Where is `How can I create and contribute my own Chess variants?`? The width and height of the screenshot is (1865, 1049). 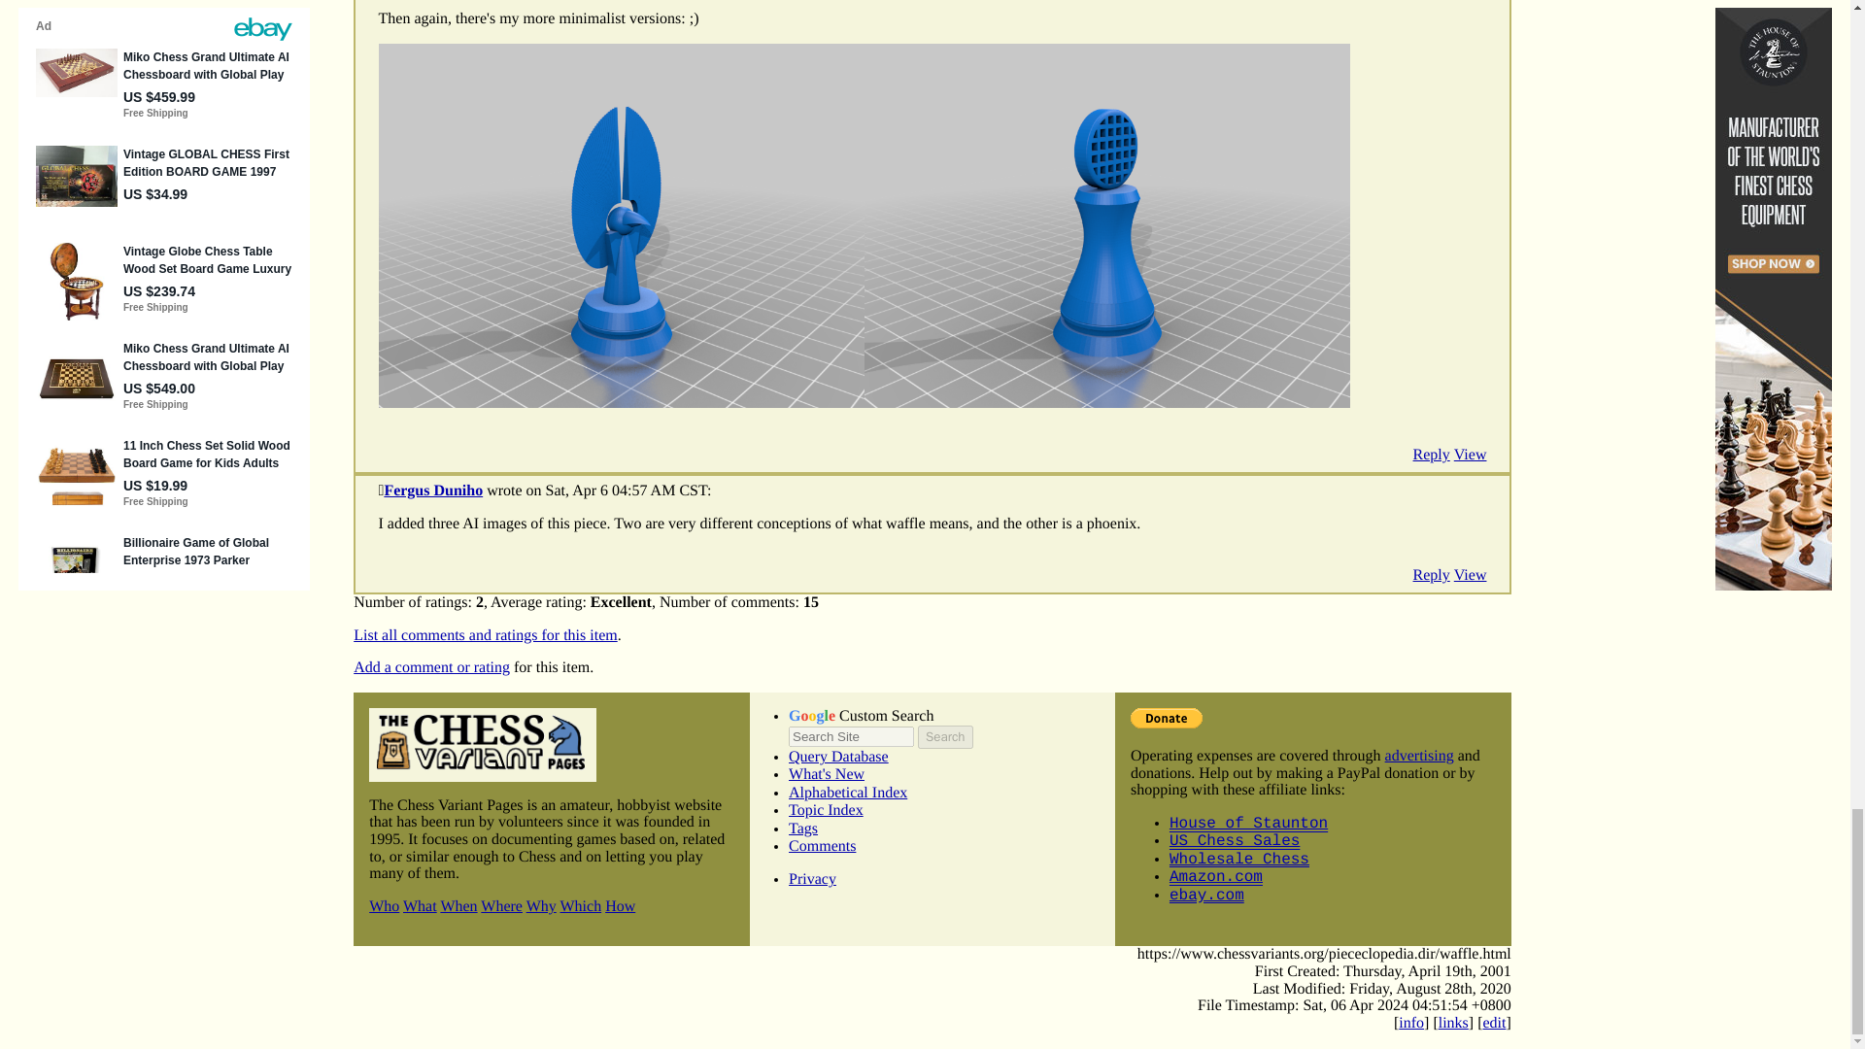
How can I create and contribute my own Chess variants? is located at coordinates (620, 905).